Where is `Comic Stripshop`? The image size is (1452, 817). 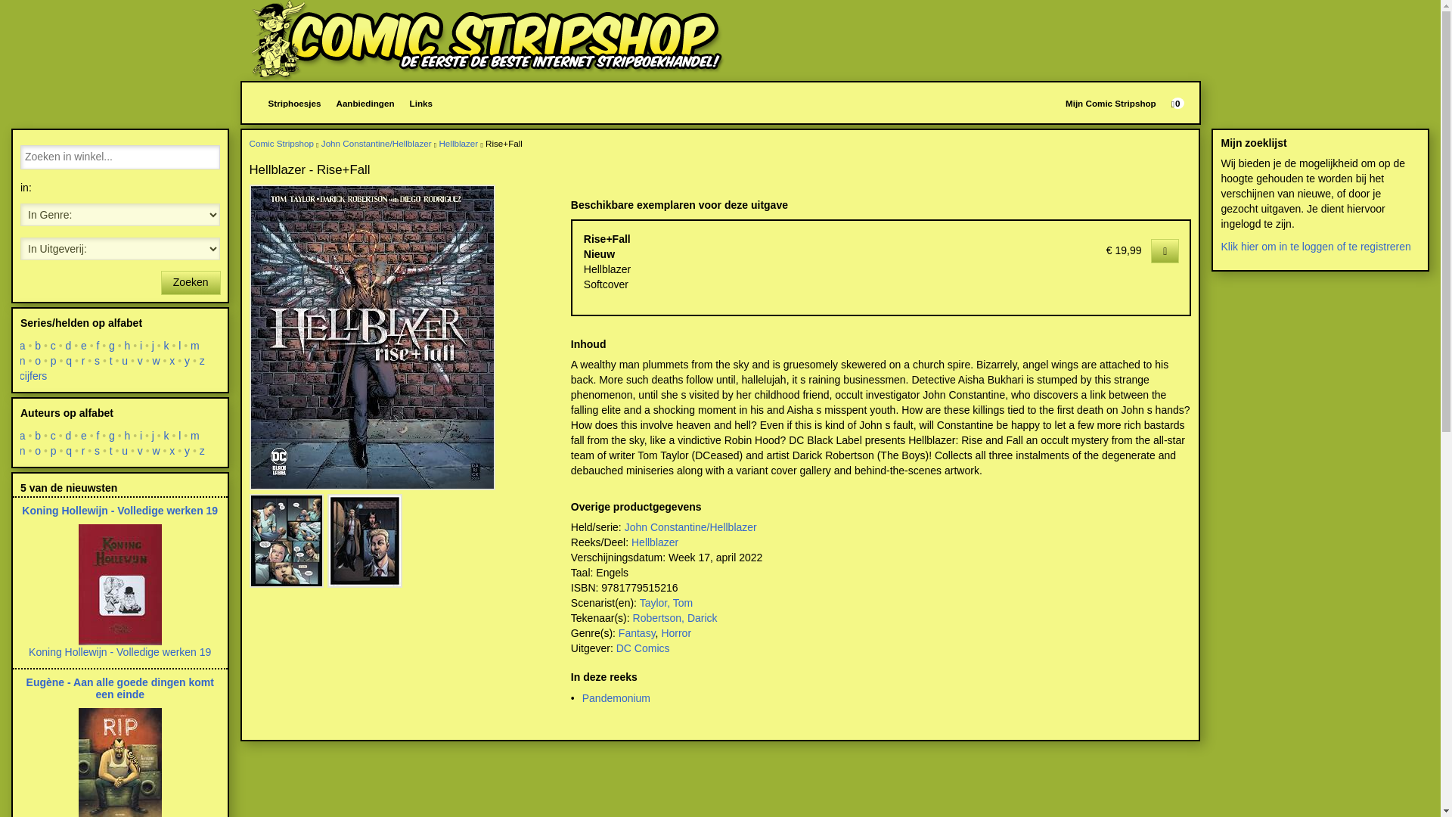 Comic Stripshop is located at coordinates (282, 142).